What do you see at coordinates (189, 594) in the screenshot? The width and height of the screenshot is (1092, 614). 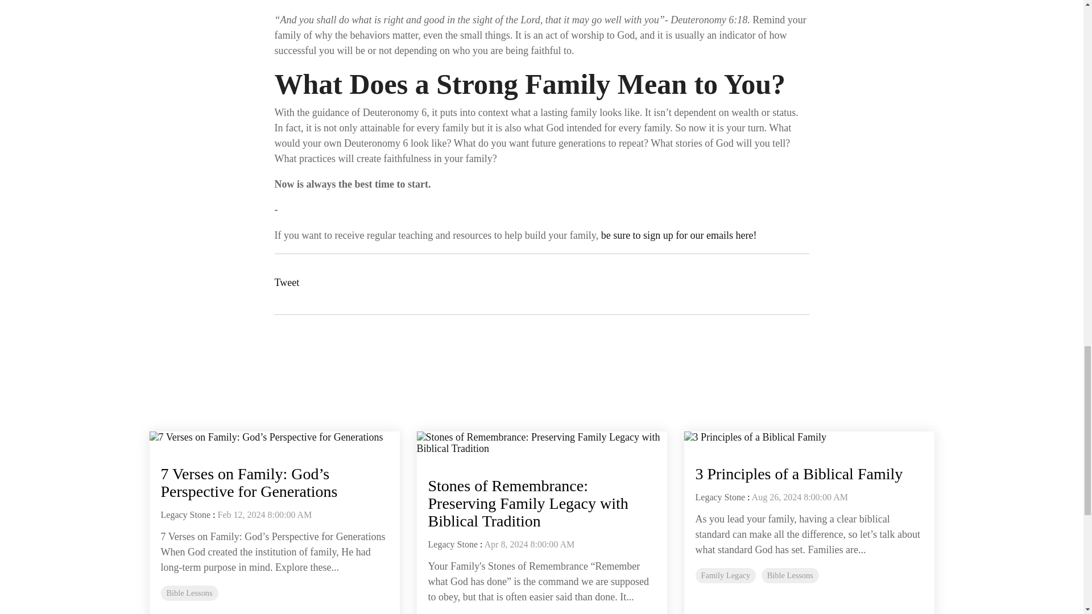 I see `Bible Lessons` at bounding box center [189, 594].